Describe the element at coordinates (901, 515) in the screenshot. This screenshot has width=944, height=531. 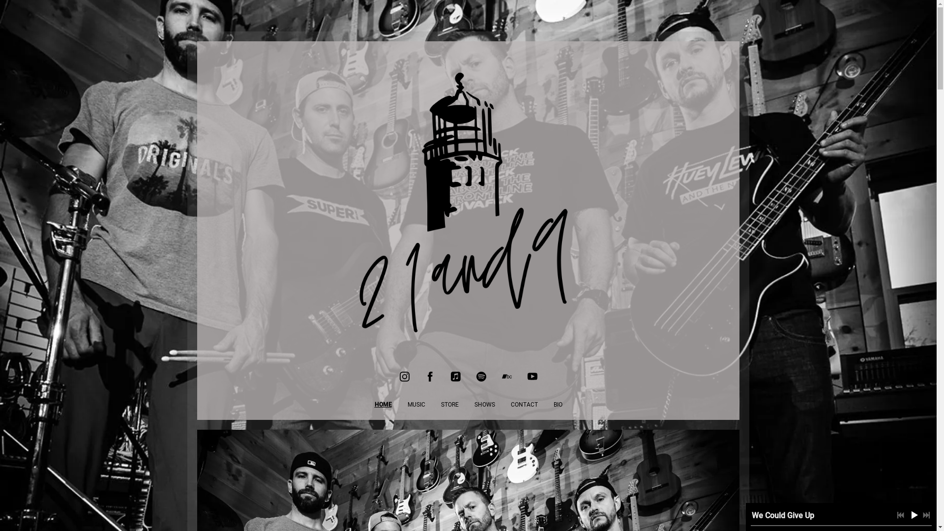
I see `Previous track` at that location.